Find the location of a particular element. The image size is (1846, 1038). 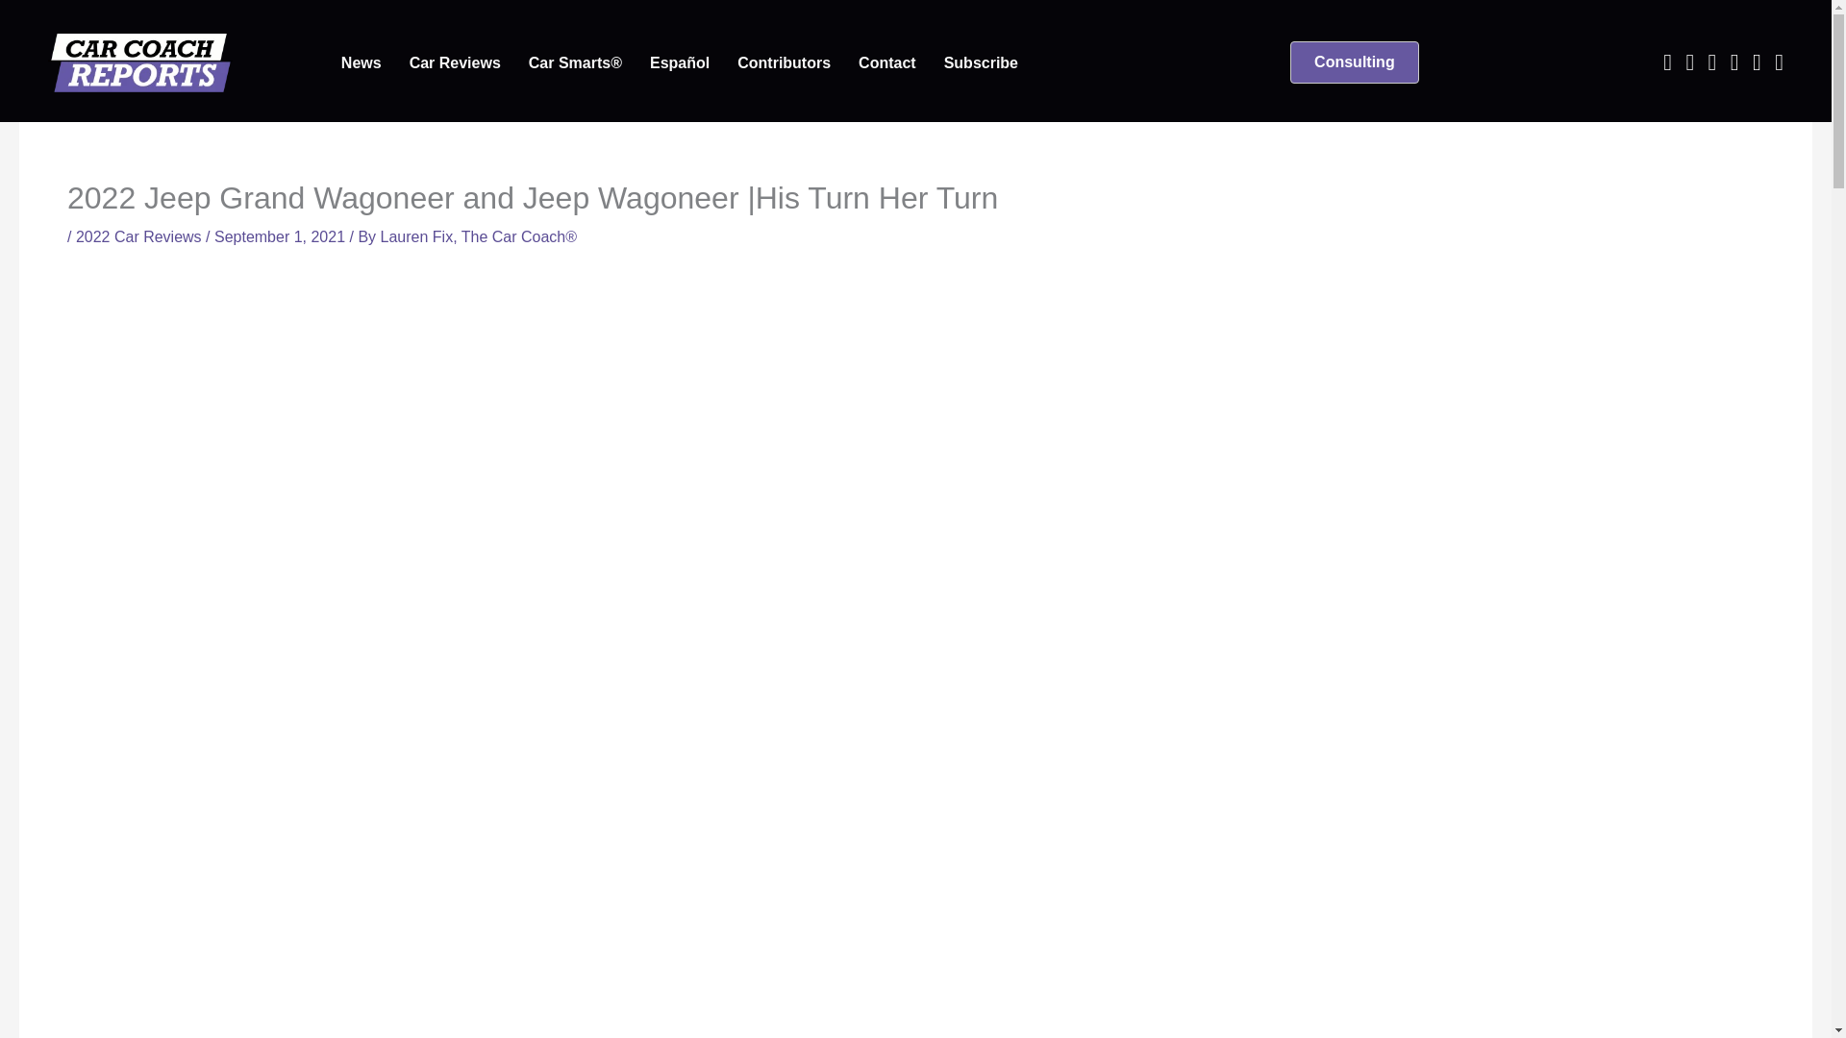

Contributors is located at coordinates (783, 63).